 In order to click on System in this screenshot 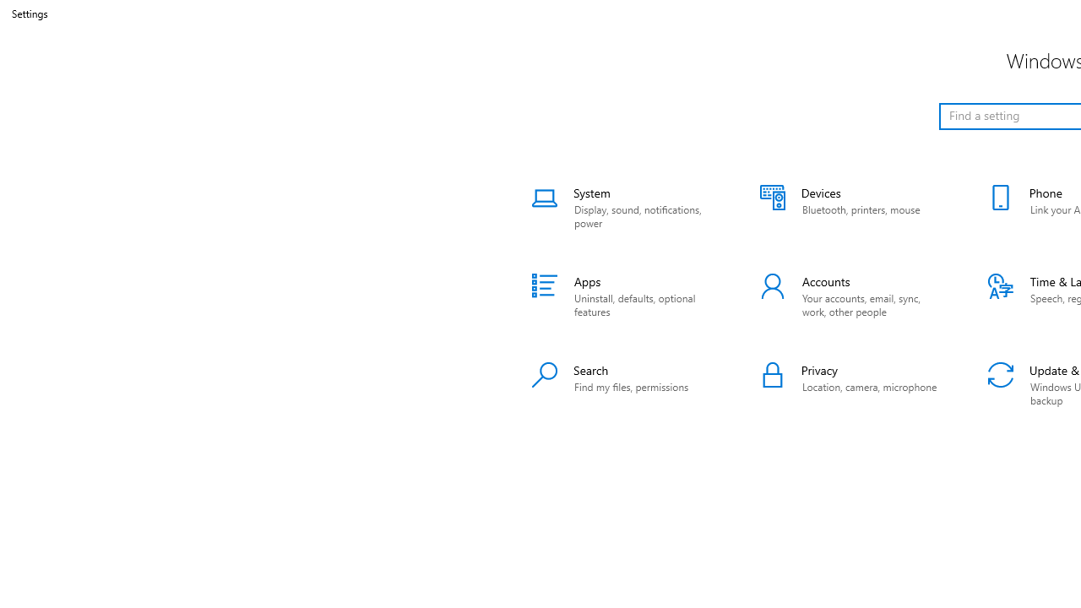, I will do `click(625, 208)`.